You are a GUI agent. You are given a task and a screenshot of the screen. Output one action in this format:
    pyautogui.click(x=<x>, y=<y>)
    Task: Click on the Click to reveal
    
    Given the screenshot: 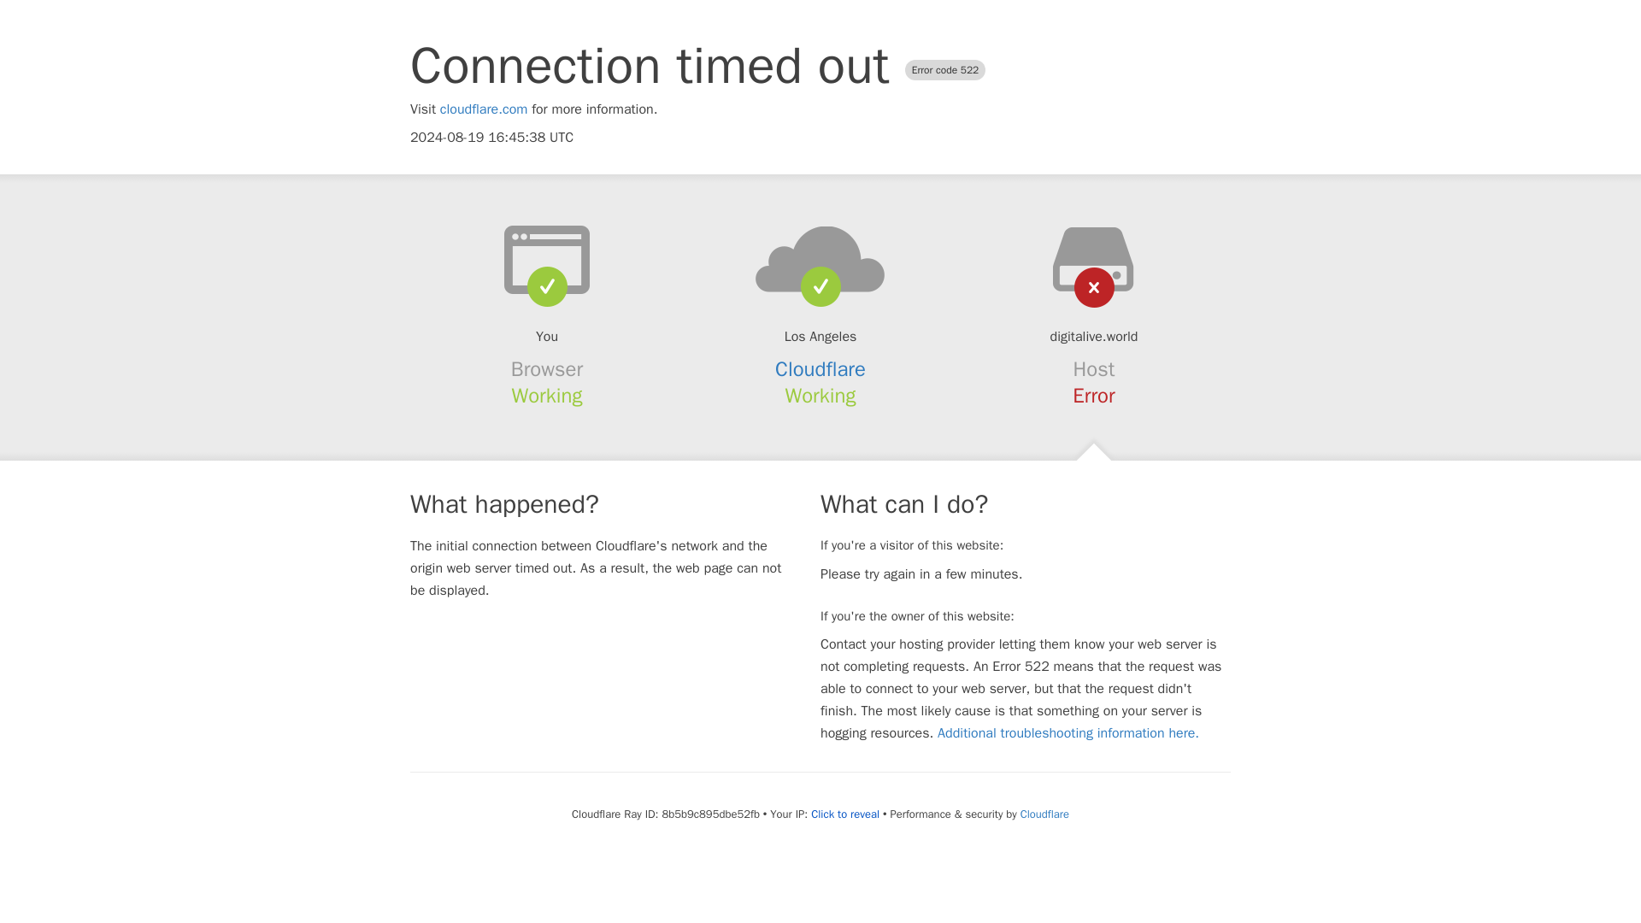 What is the action you would take?
    pyautogui.click(x=844, y=814)
    